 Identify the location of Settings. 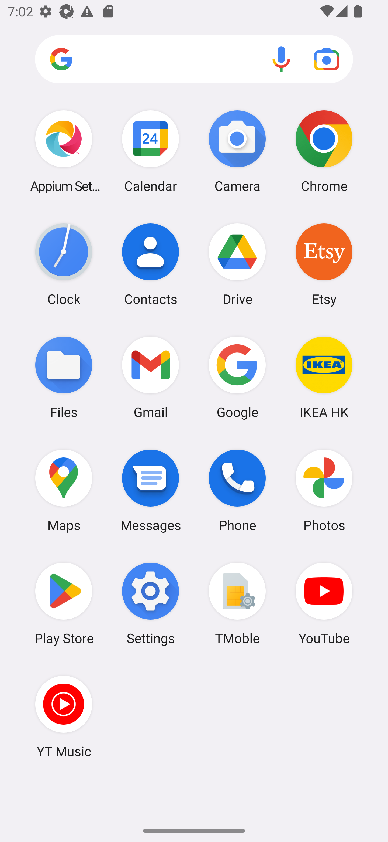
(150, 604).